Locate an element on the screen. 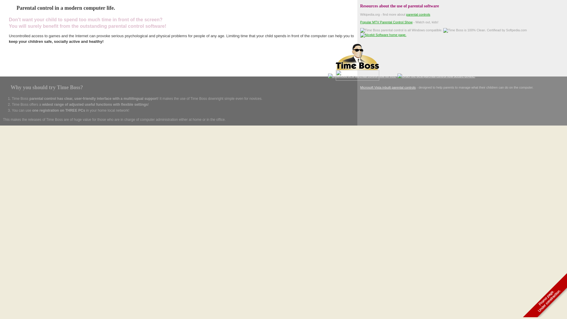  Microsoft Vista inbuilt parental controls is located at coordinates (388, 87).